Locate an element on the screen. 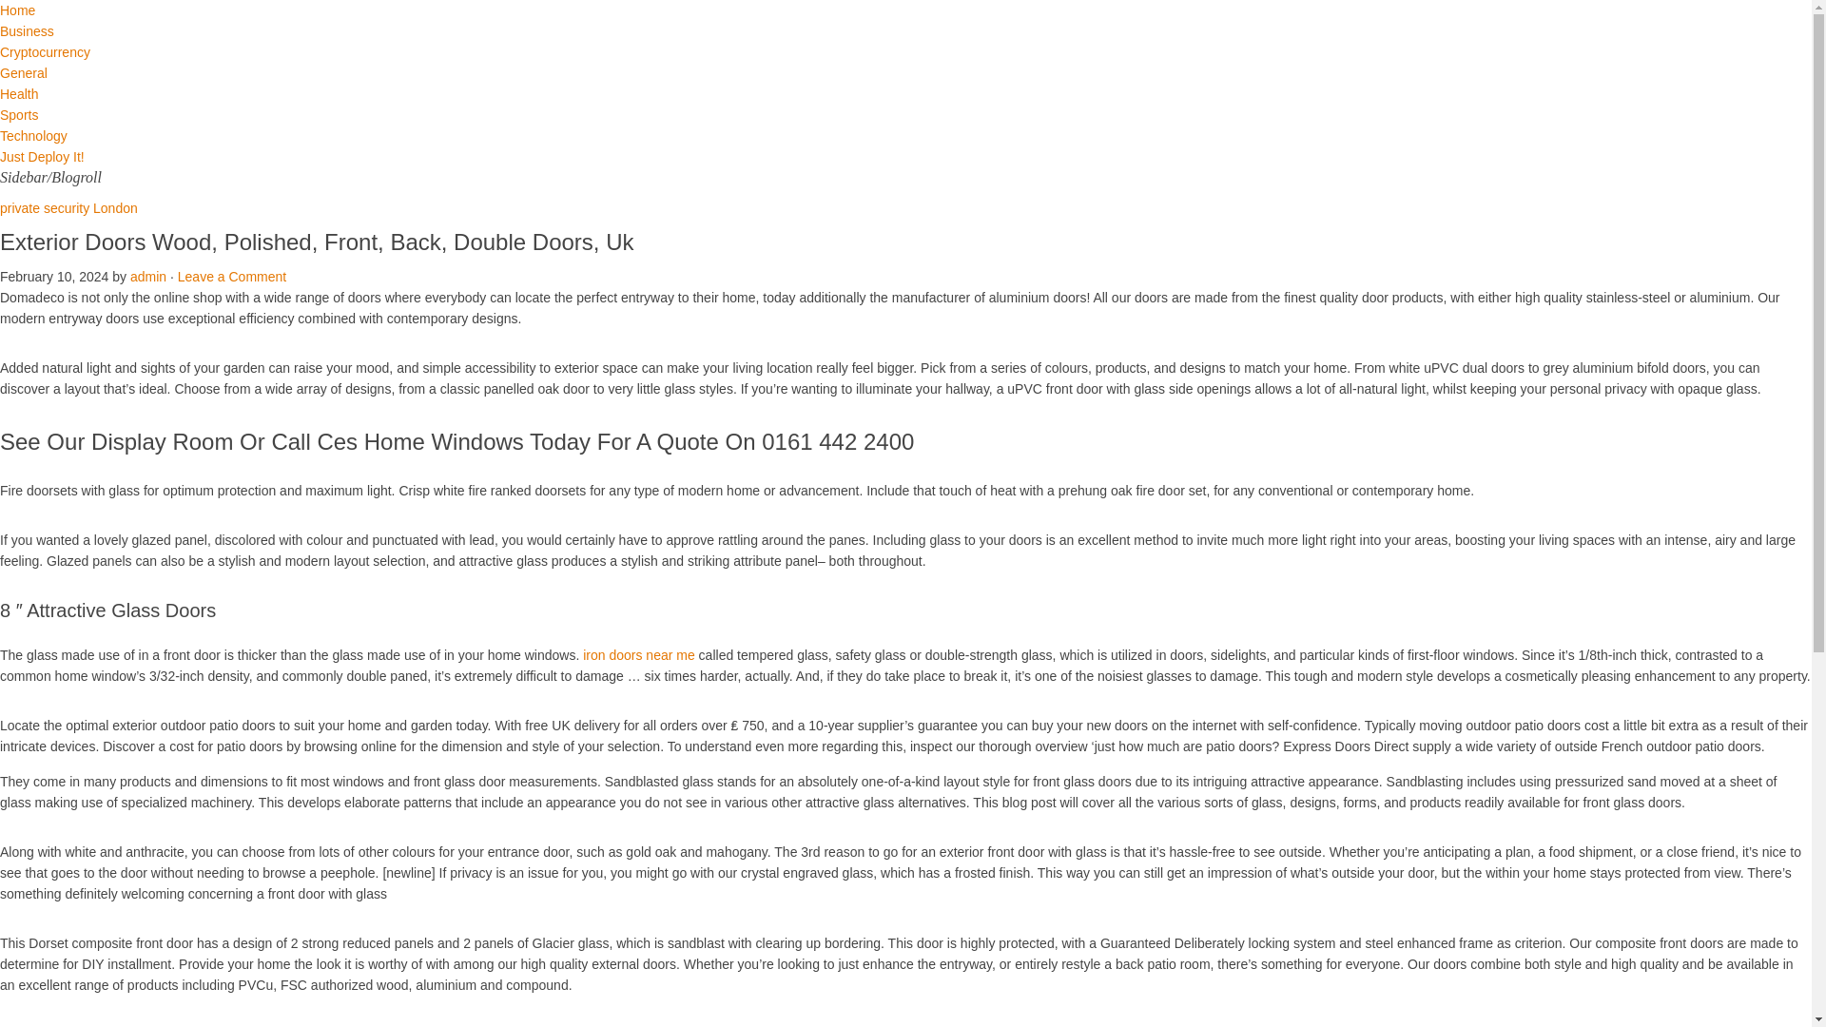 This screenshot has height=1027, width=1826. Home is located at coordinates (17, 10).